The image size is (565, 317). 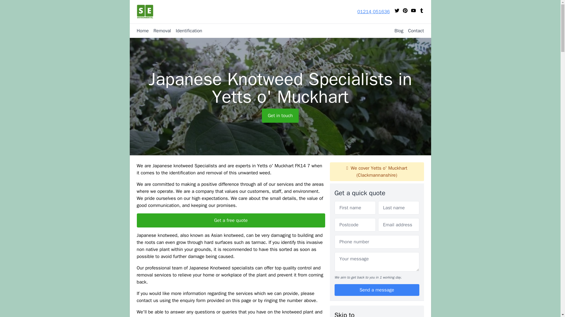 I want to click on Removal, so click(x=159, y=31).